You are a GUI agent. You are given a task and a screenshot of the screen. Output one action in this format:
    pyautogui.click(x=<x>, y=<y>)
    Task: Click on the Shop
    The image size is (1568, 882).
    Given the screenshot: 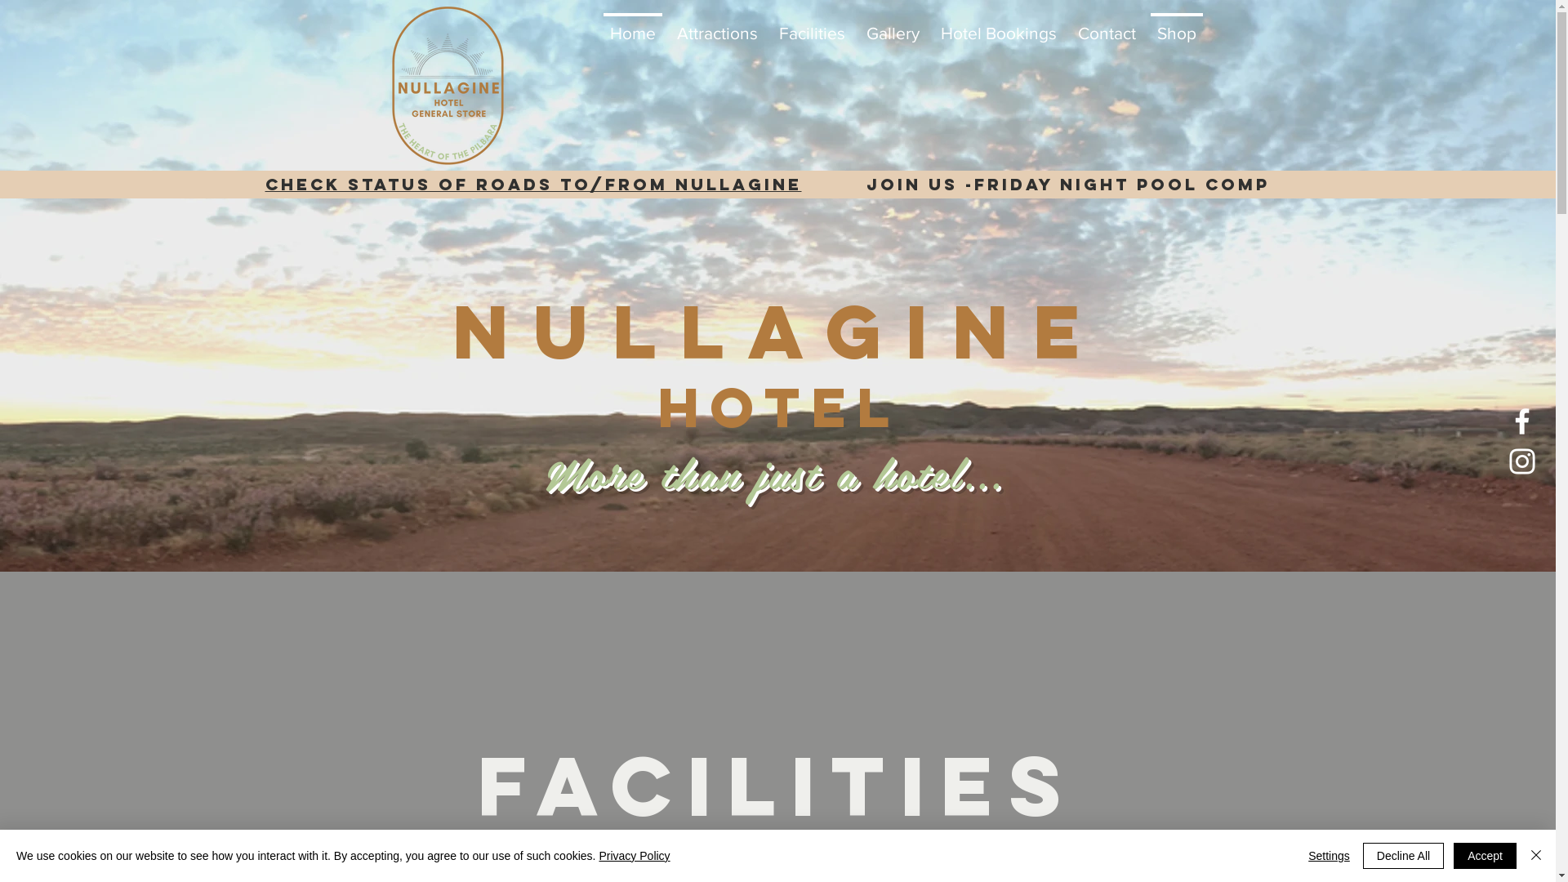 What is the action you would take?
    pyautogui.click(x=1177, y=26)
    